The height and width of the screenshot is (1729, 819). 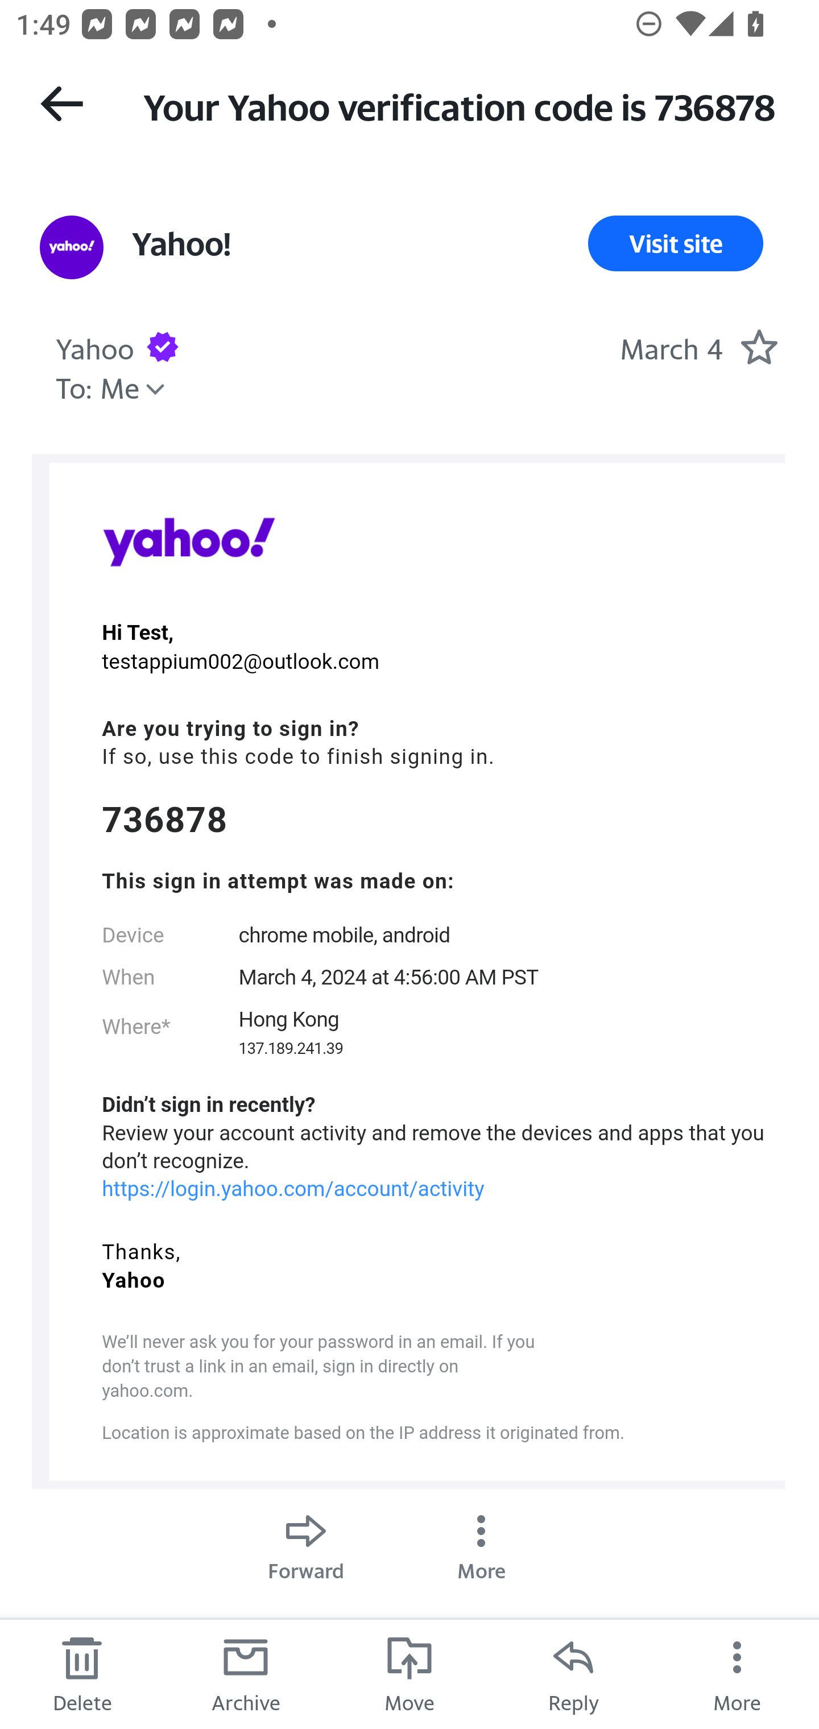 I want to click on Delete, so click(x=82, y=1673).